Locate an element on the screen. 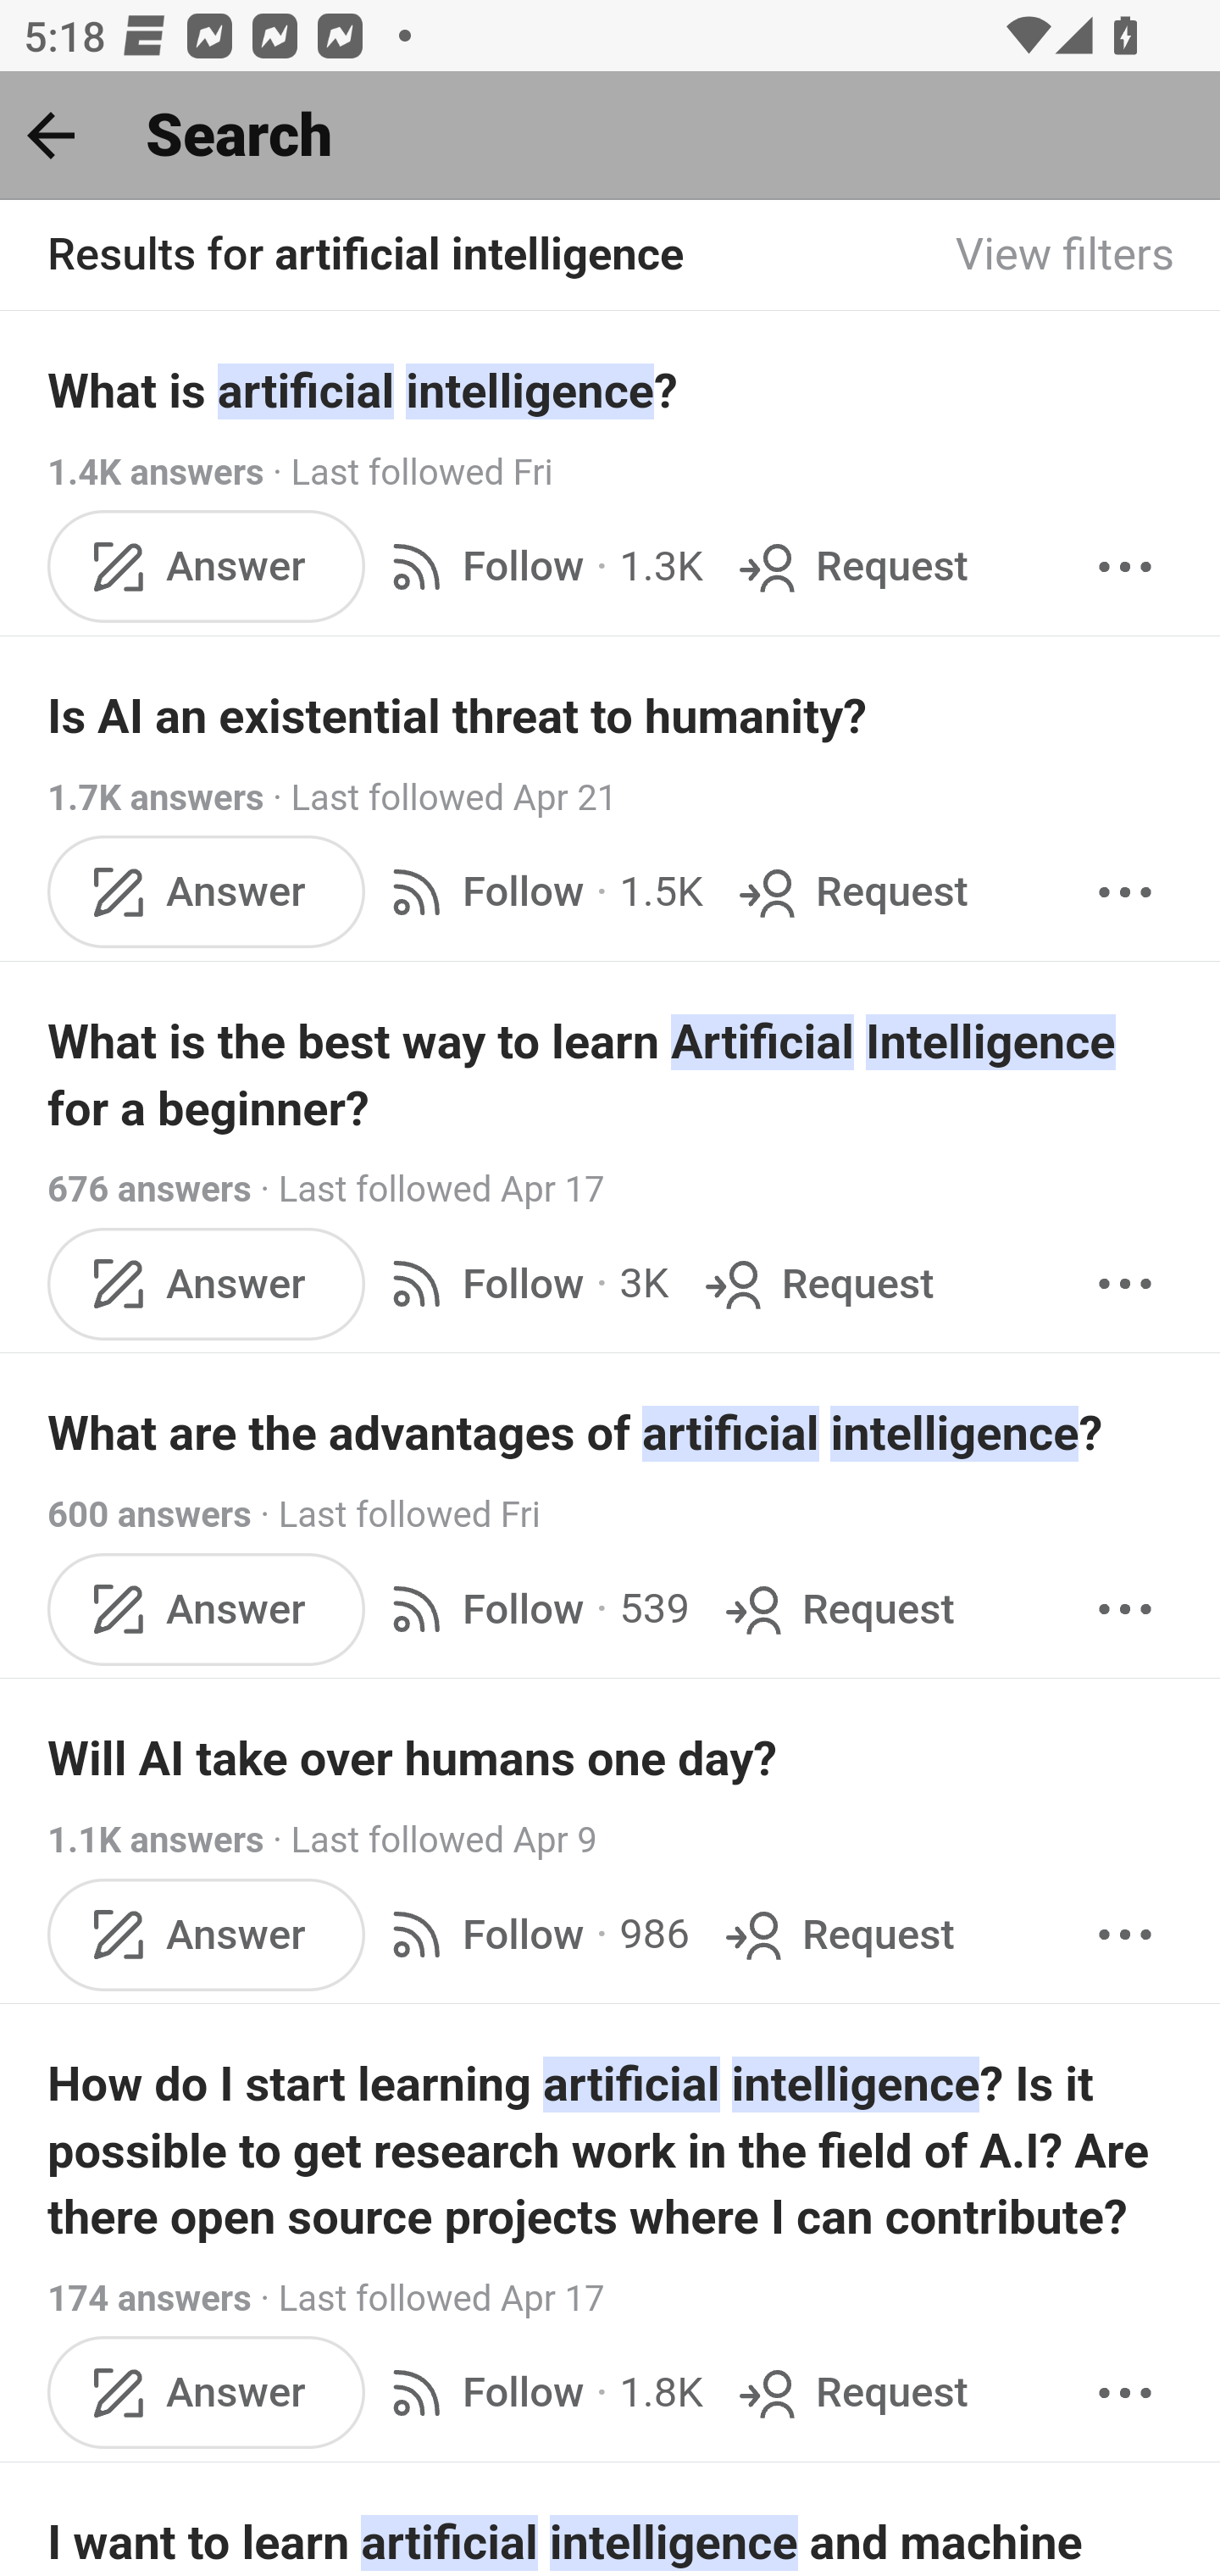 Image resolution: width=1220 pixels, height=2576 pixels. 1.7K answers 1.7K  answers is located at coordinates (158, 797).